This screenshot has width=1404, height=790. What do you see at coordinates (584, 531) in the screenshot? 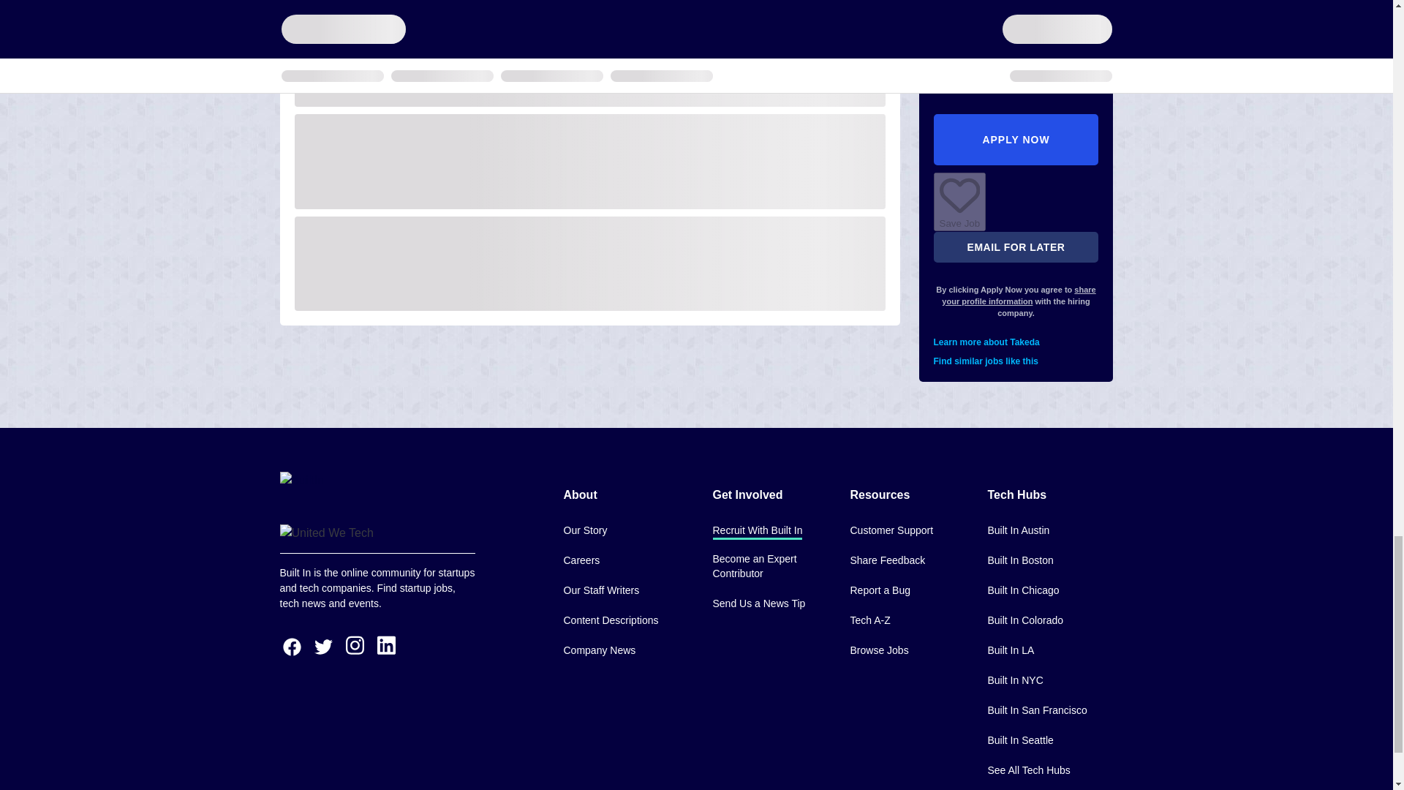
I see `Our Story` at bounding box center [584, 531].